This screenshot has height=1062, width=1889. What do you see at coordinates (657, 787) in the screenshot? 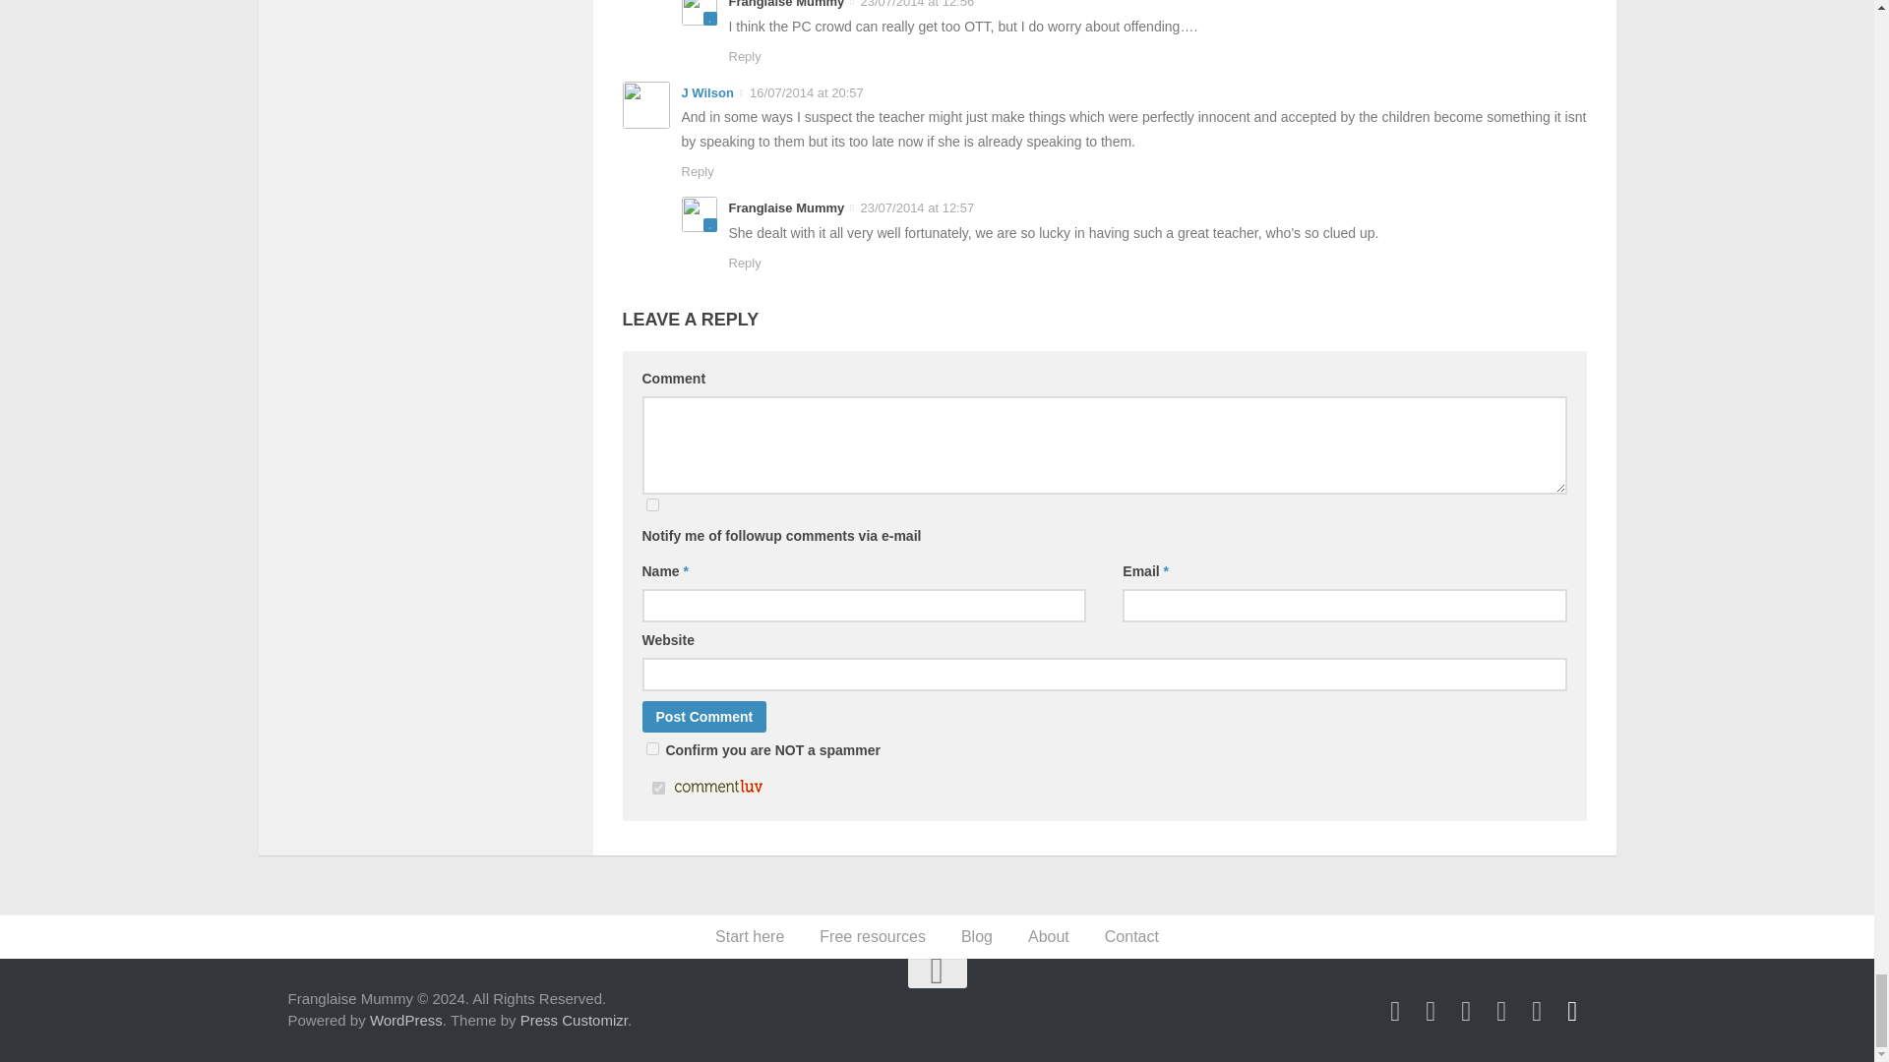
I see `on` at bounding box center [657, 787].